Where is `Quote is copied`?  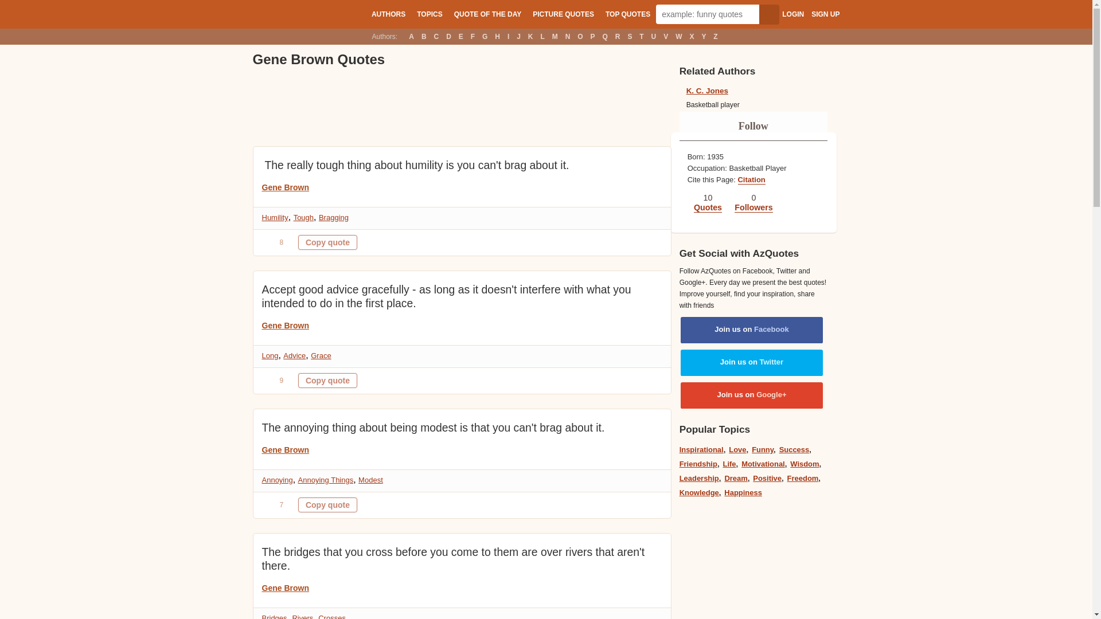 Quote is copied is located at coordinates (327, 381).